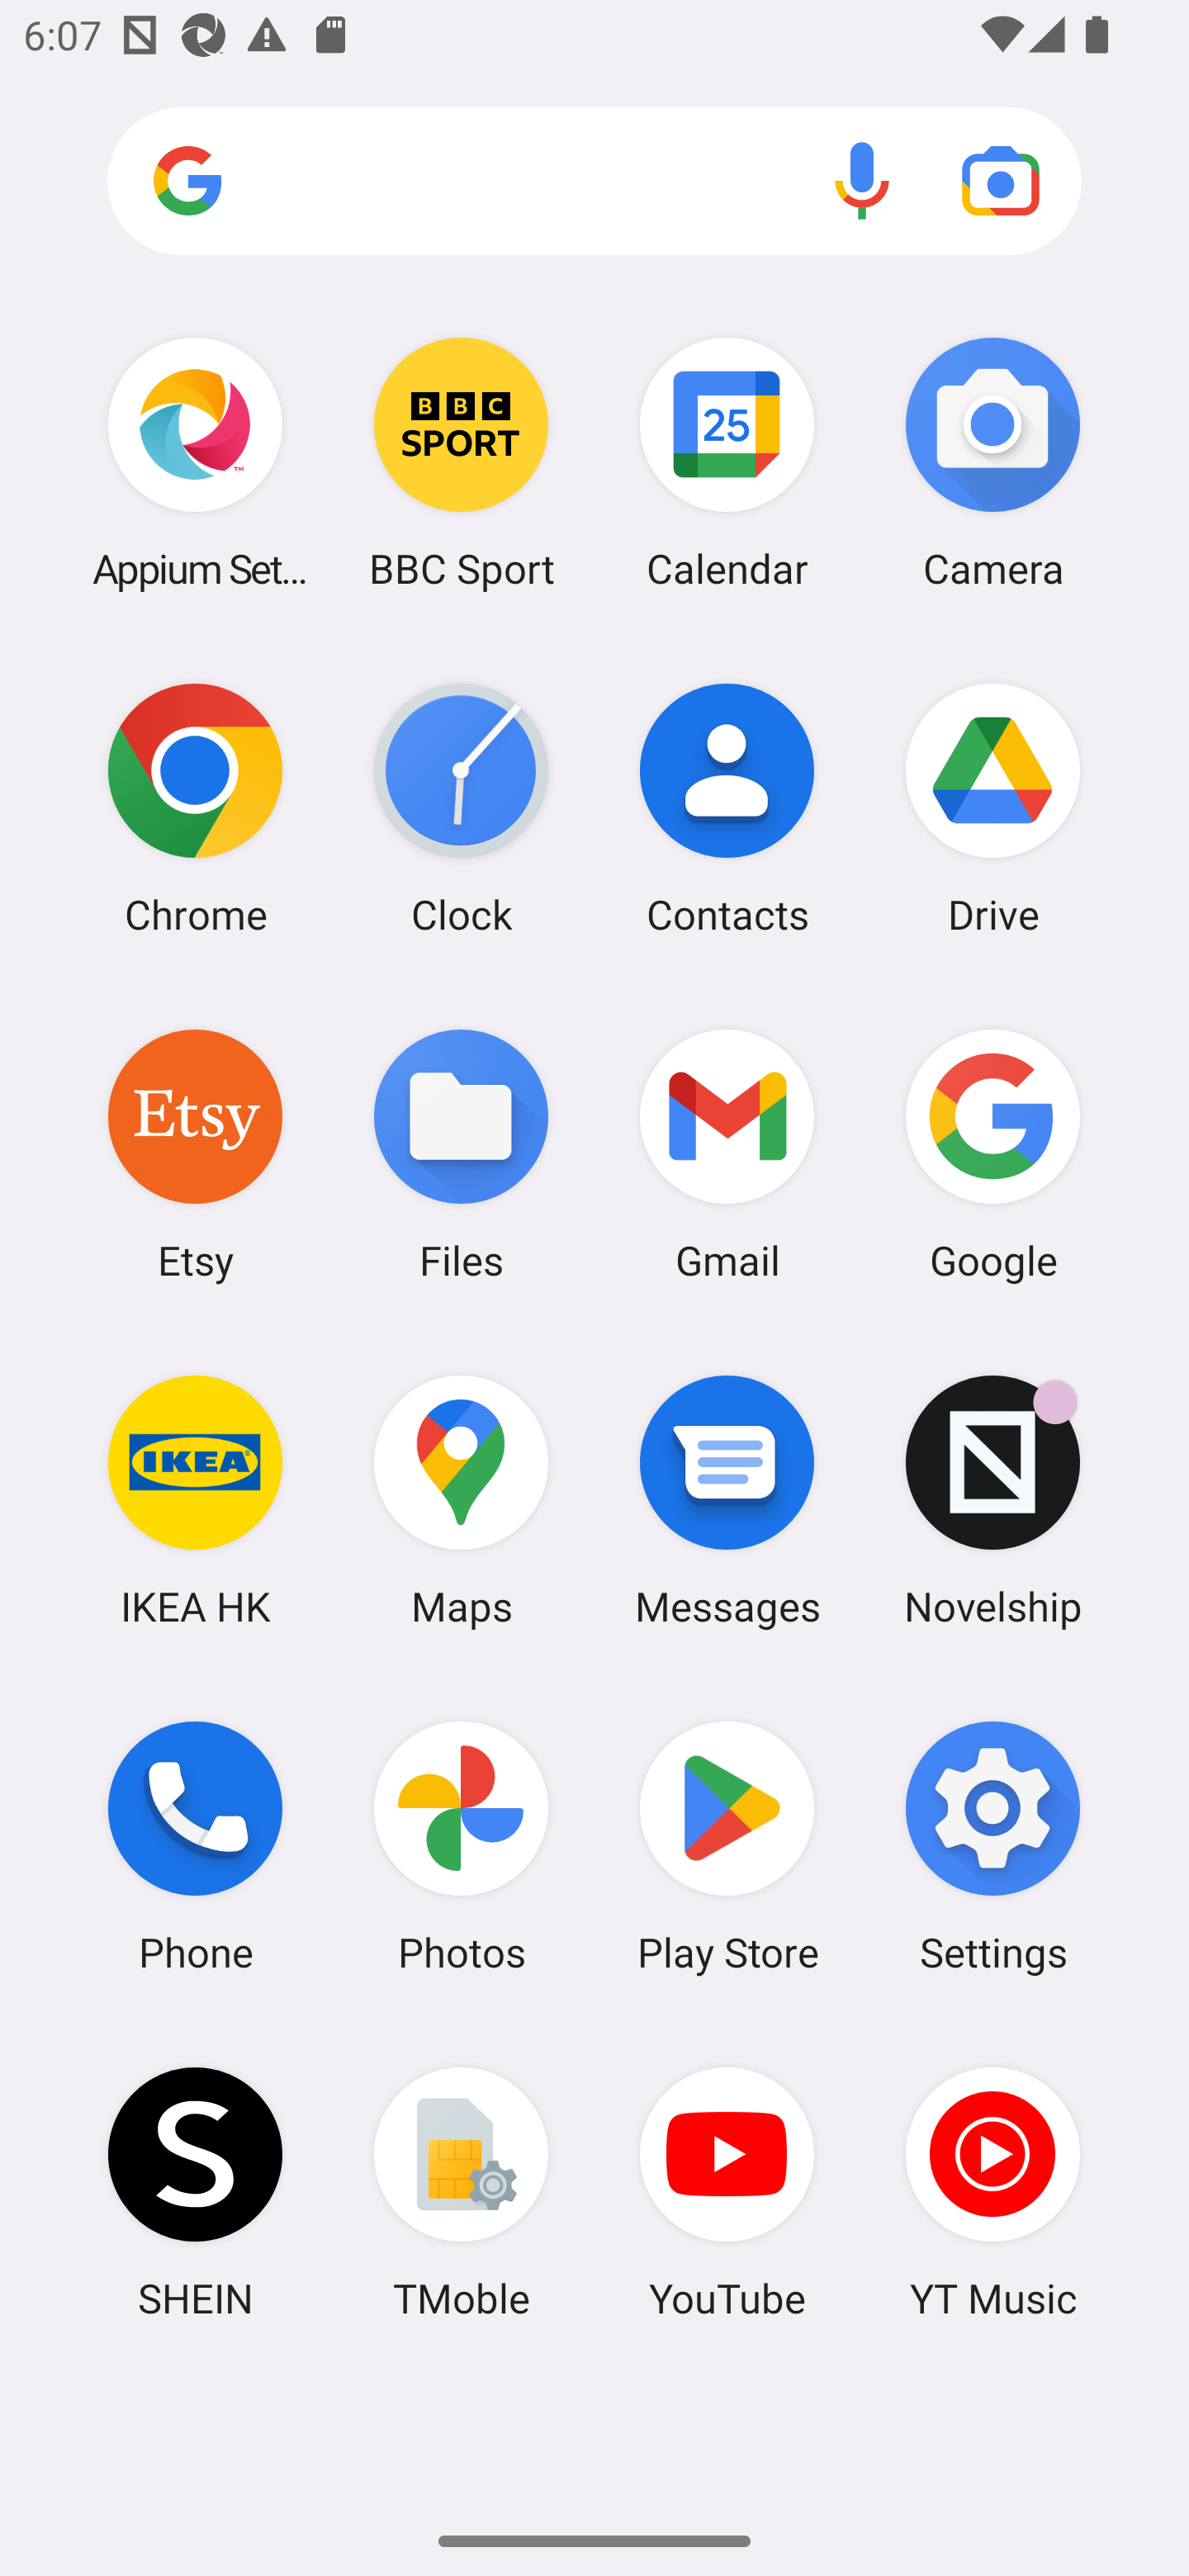 This screenshot has width=1189, height=2576. I want to click on Phone, so click(195, 1847).